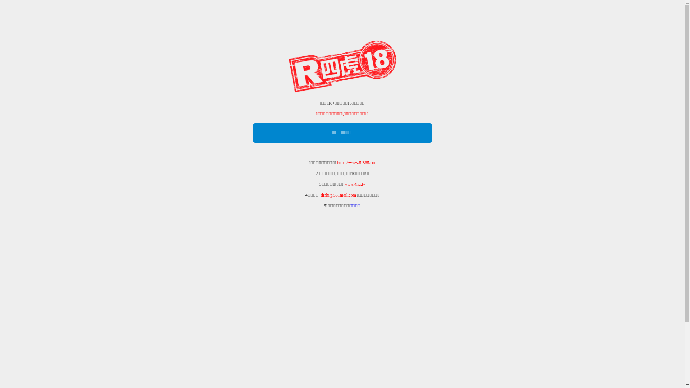 The width and height of the screenshot is (690, 388). What do you see at coordinates (355, 184) in the screenshot?
I see `www.4hu.tv` at bounding box center [355, 184].